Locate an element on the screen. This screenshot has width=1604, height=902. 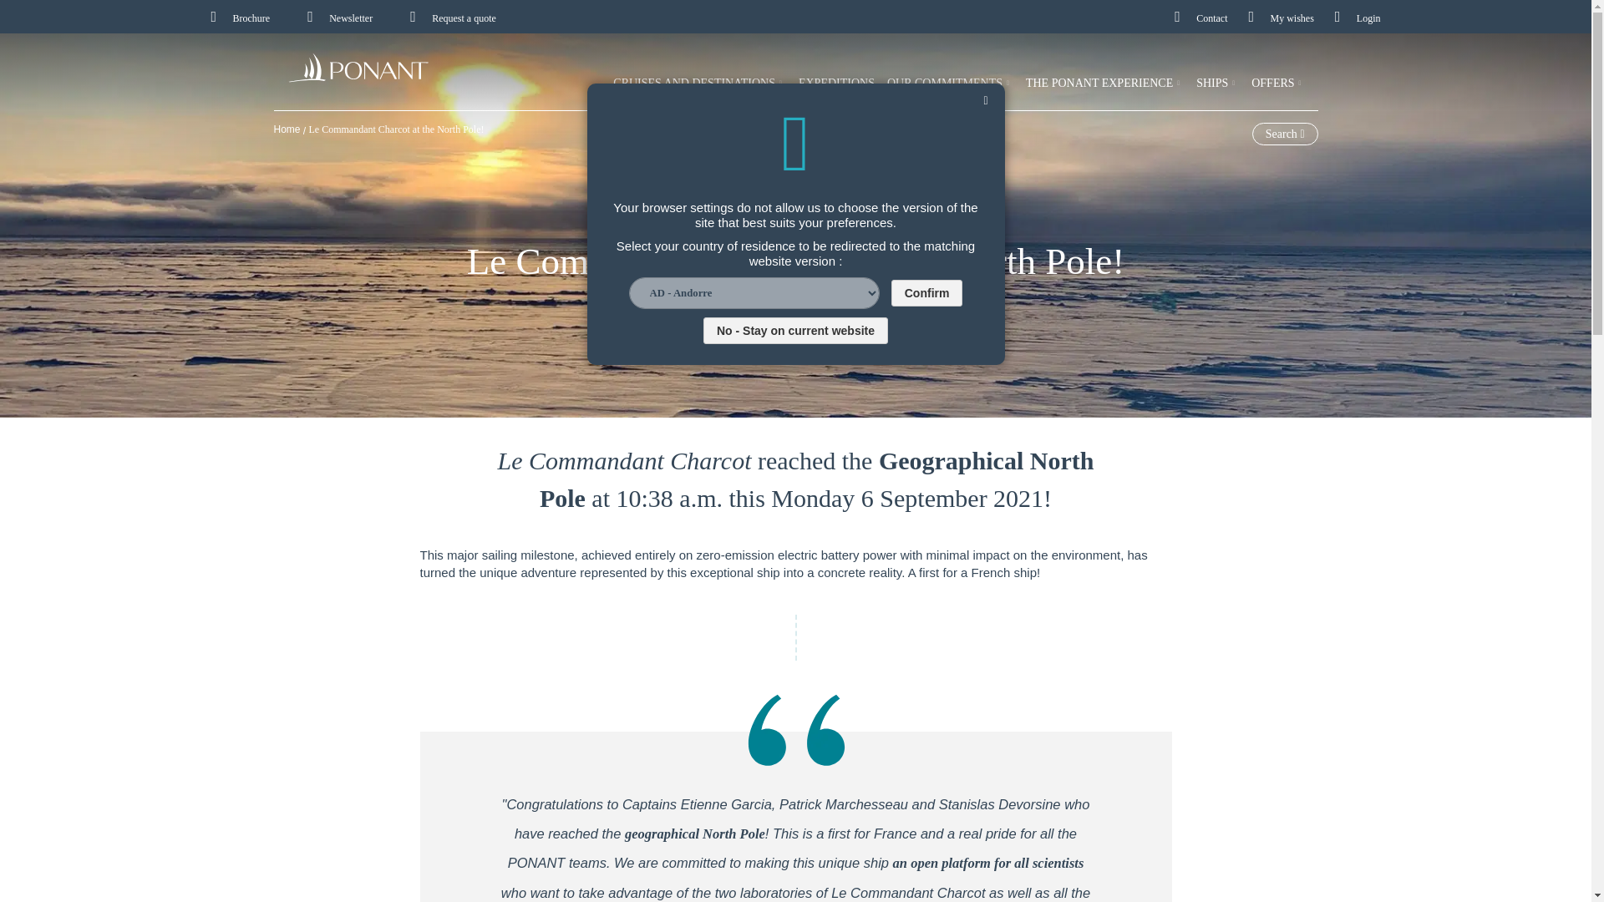
Your luxury cruise with PONANT is located at coordinates (361, 70).